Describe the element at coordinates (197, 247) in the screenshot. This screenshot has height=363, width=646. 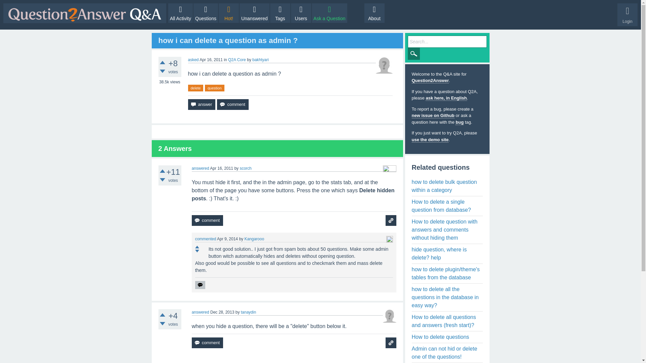
I see `Click to vote up` at that location.